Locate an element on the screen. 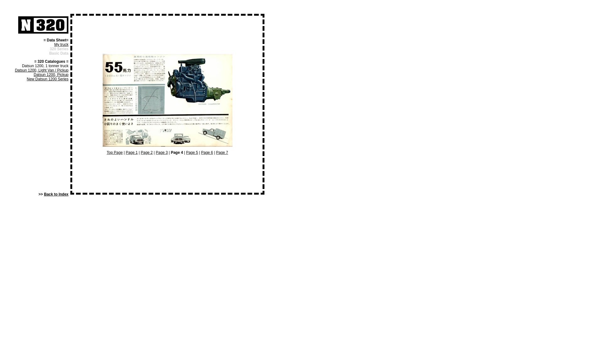  Page 7 is located at coordinates (222, 153).